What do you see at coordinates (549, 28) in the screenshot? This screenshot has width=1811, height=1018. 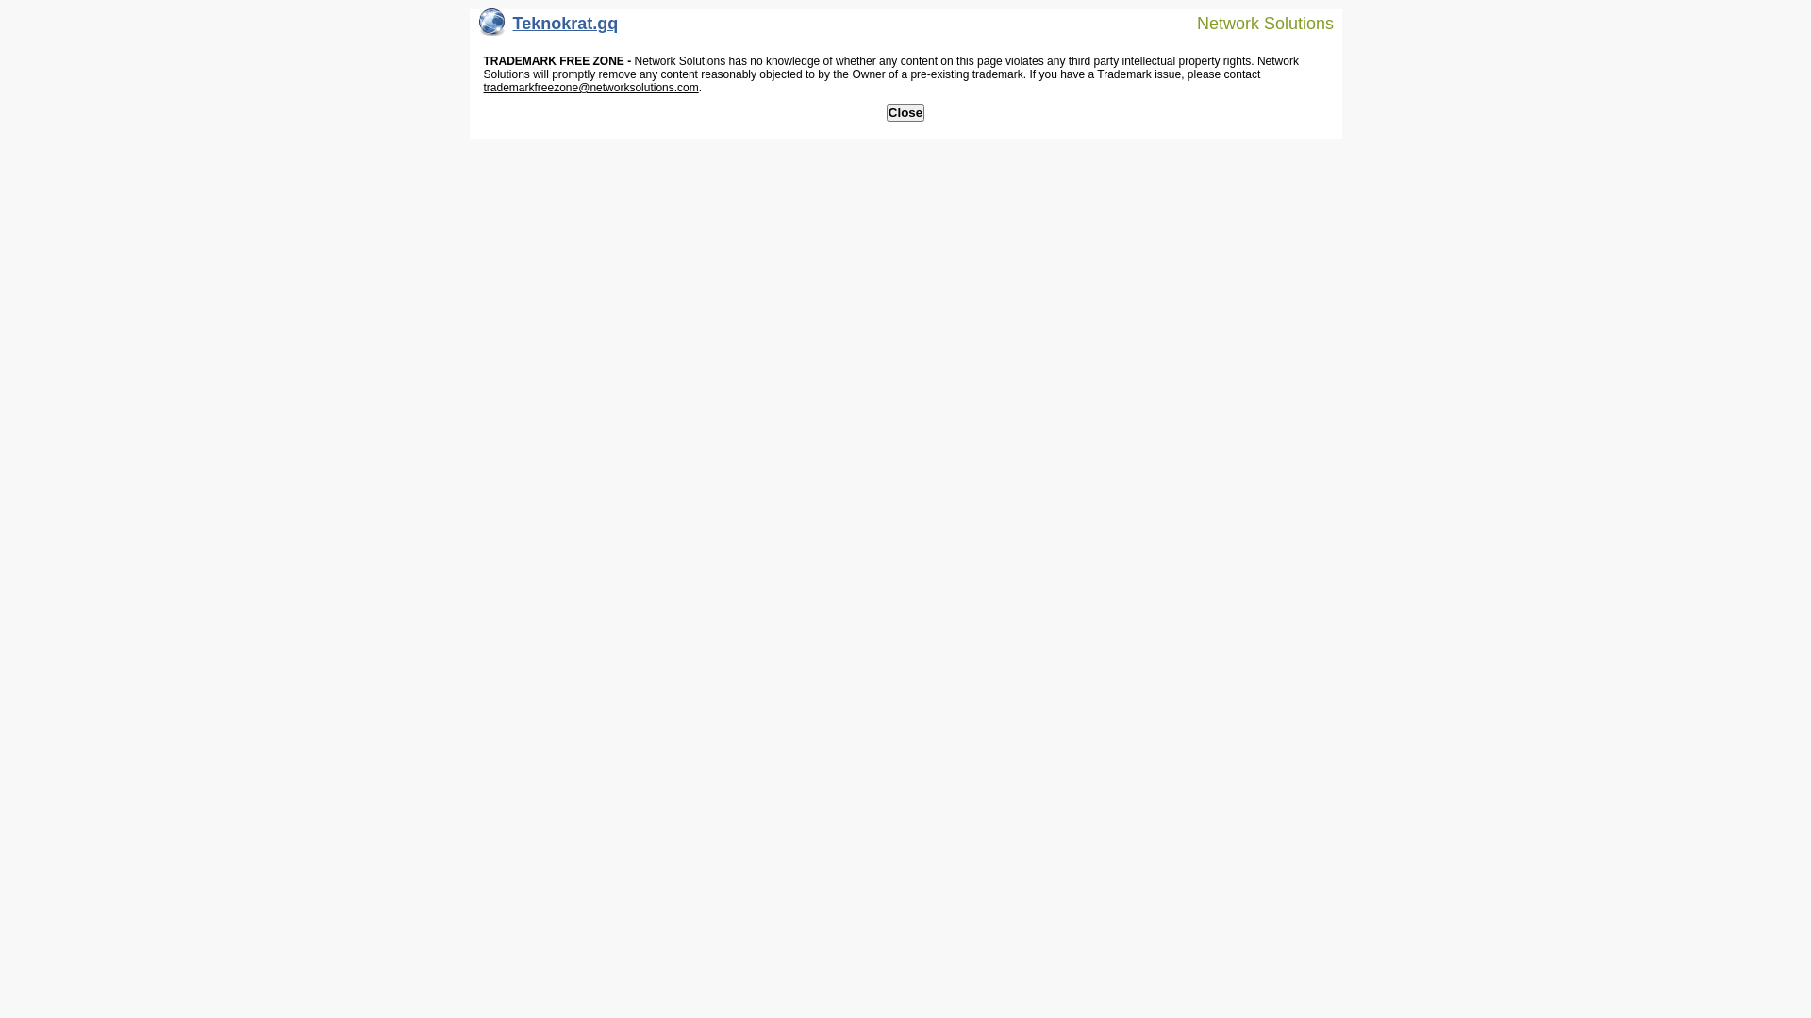 I see `Teknokrat.gq` at bounding box center [549, 28].